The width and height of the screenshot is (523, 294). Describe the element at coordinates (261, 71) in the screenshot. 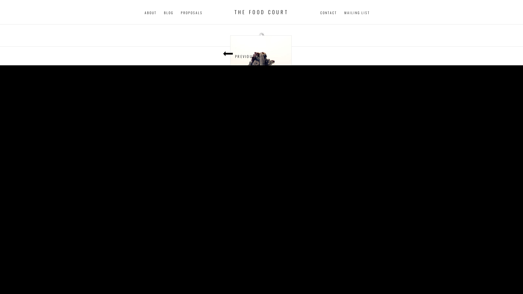

I see `LUMINAIRE` at that location.